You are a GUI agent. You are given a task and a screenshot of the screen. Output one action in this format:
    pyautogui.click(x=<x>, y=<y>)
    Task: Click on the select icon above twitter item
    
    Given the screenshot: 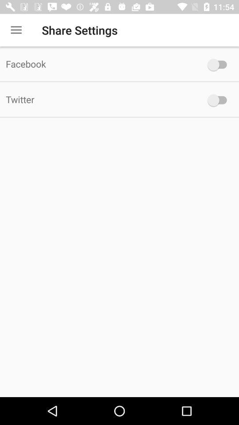 What is the action you would take?
    pyautogui.click(x=100, y=64)
    